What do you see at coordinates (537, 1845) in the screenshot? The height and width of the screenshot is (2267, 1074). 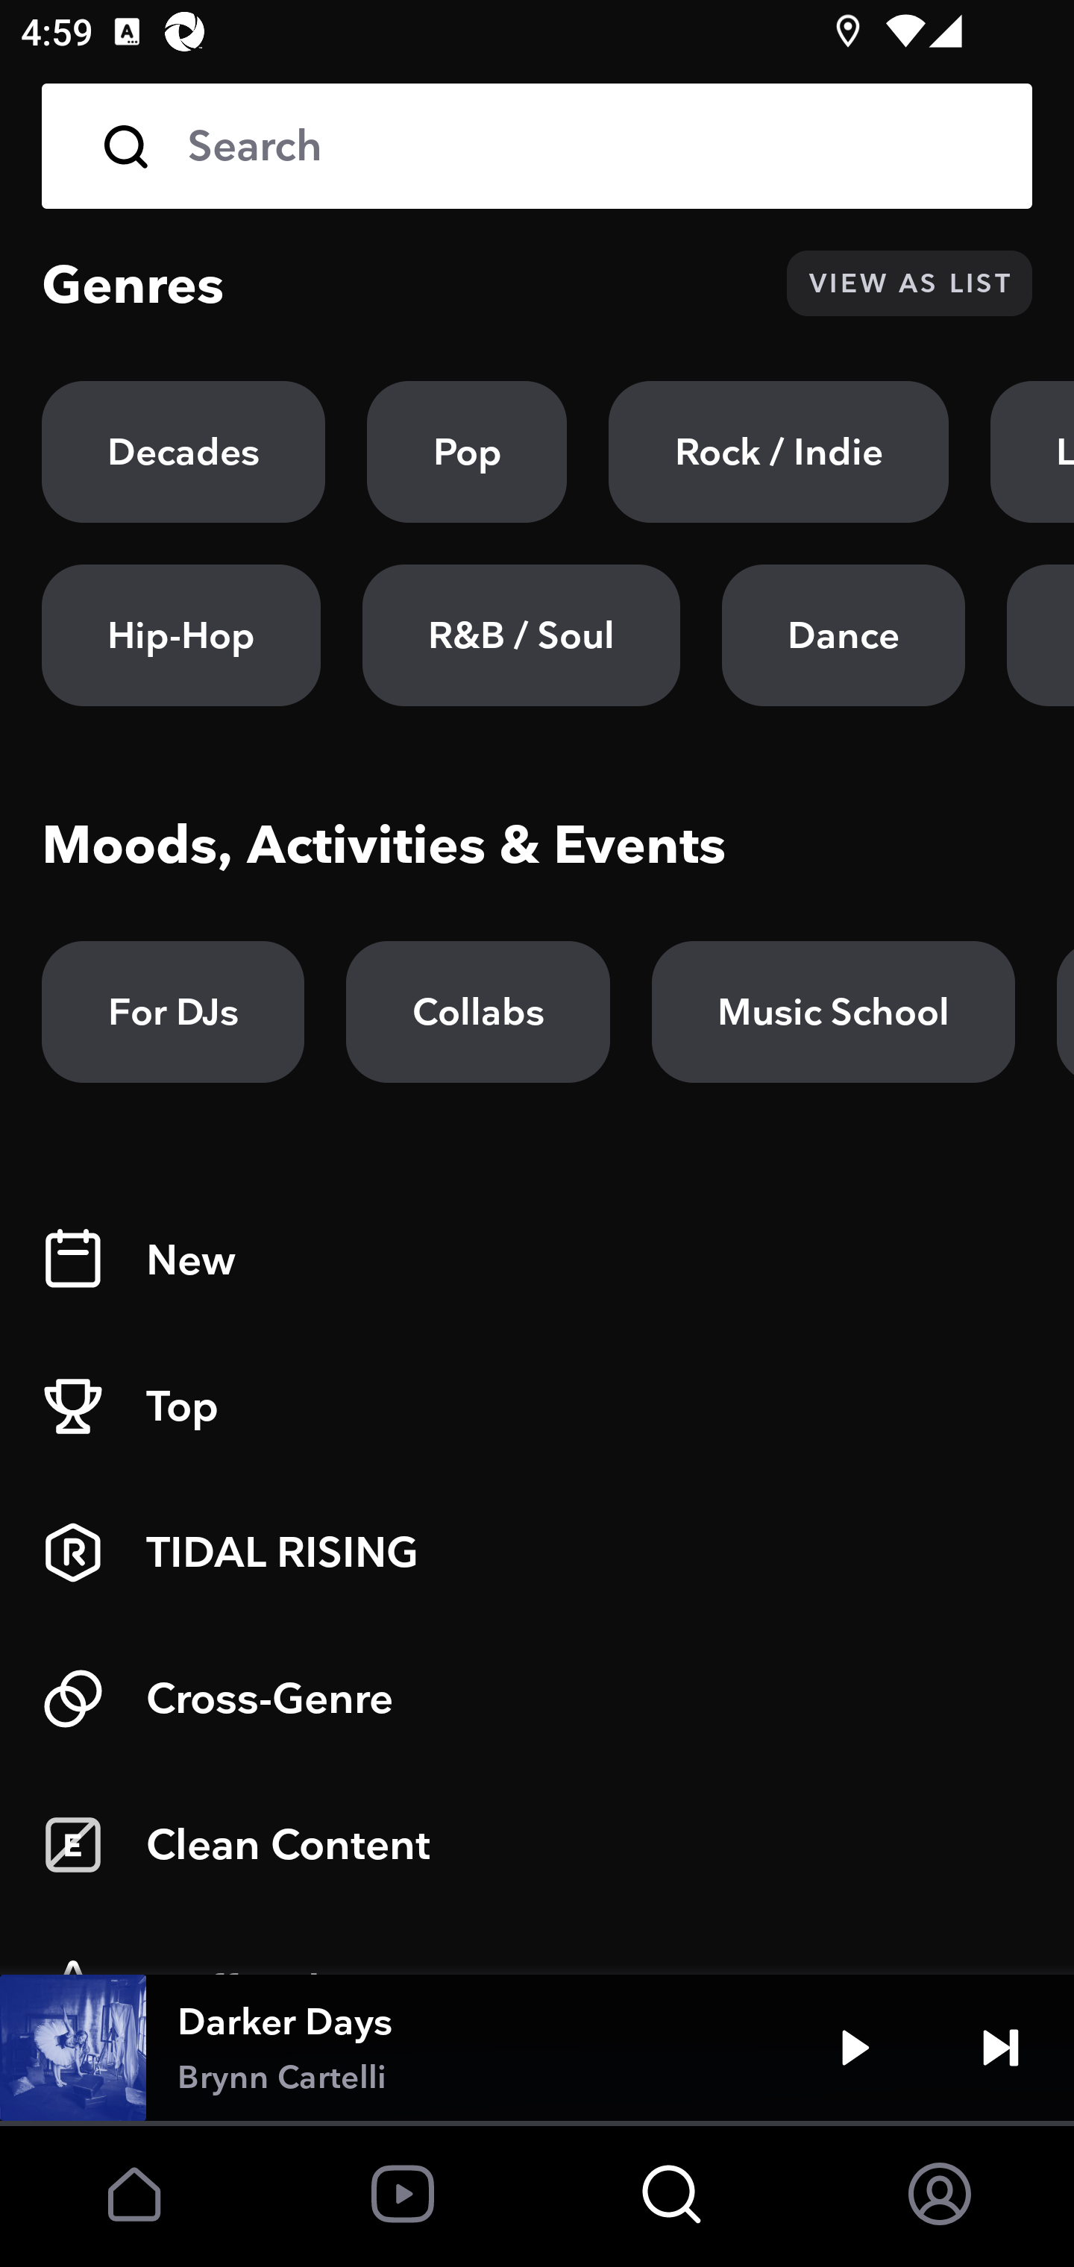 I see `Clean Content` at bounding box center [537, 1845].